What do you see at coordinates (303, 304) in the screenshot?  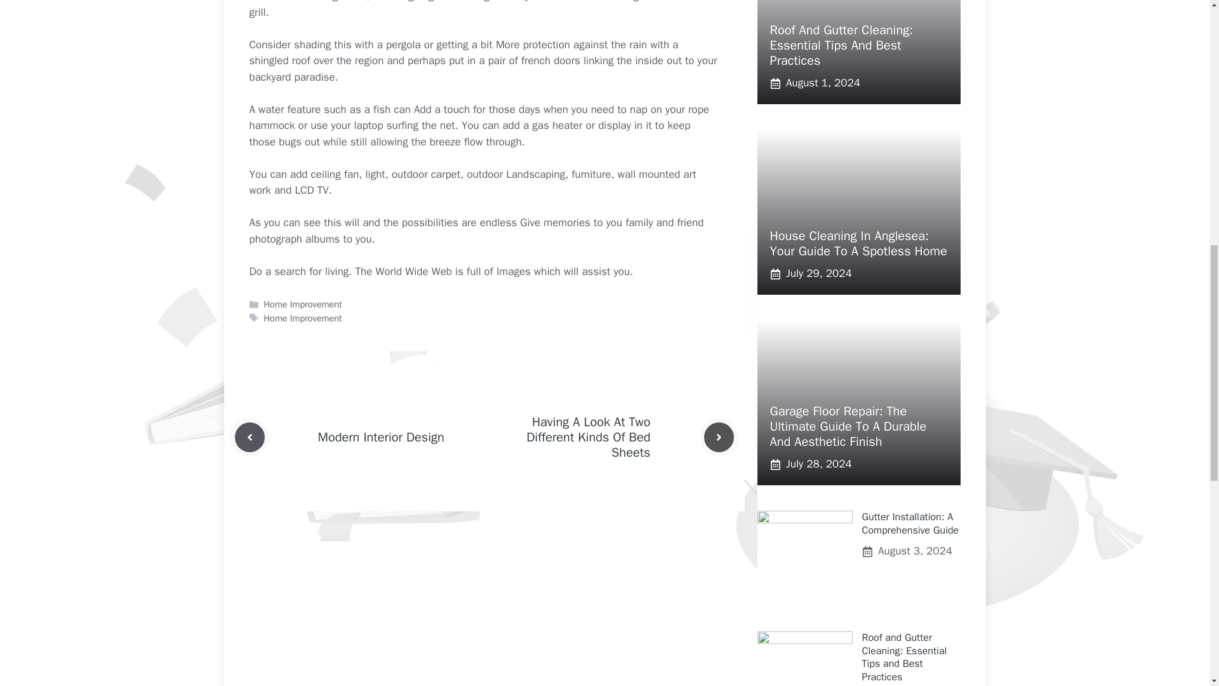 I see `Home Improvement` at bounding box center [303, 304].